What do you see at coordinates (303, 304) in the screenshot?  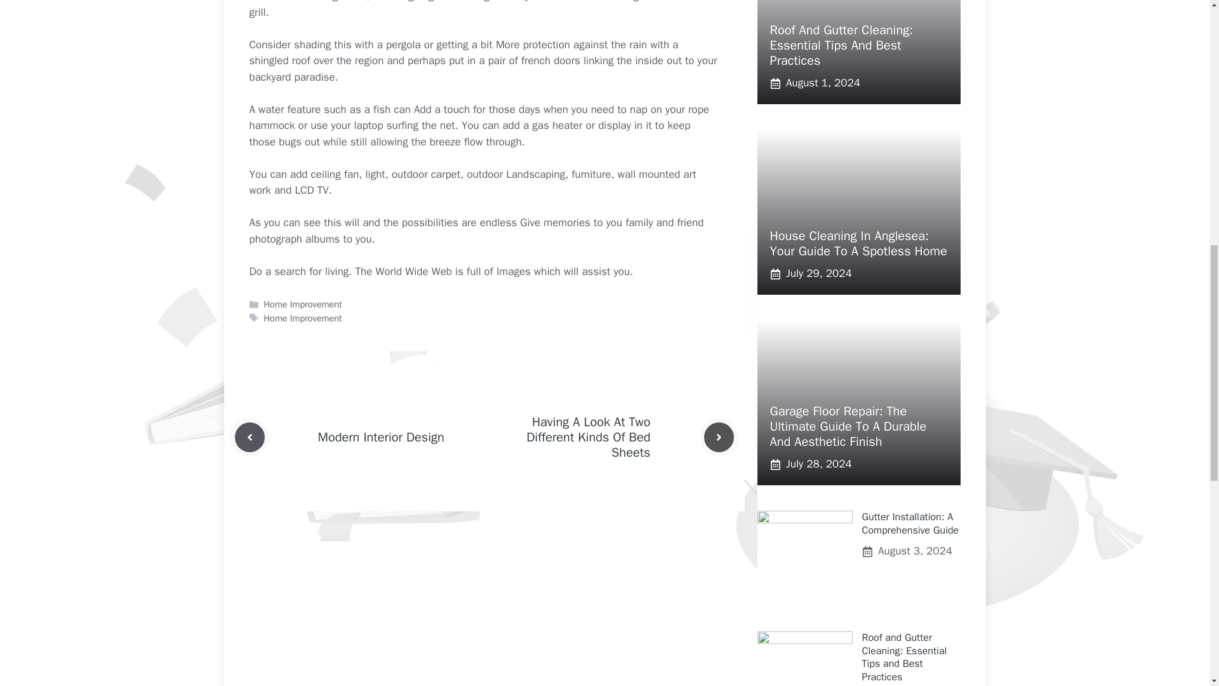 I see `Home Improvement` at bounding box center [303, 304].